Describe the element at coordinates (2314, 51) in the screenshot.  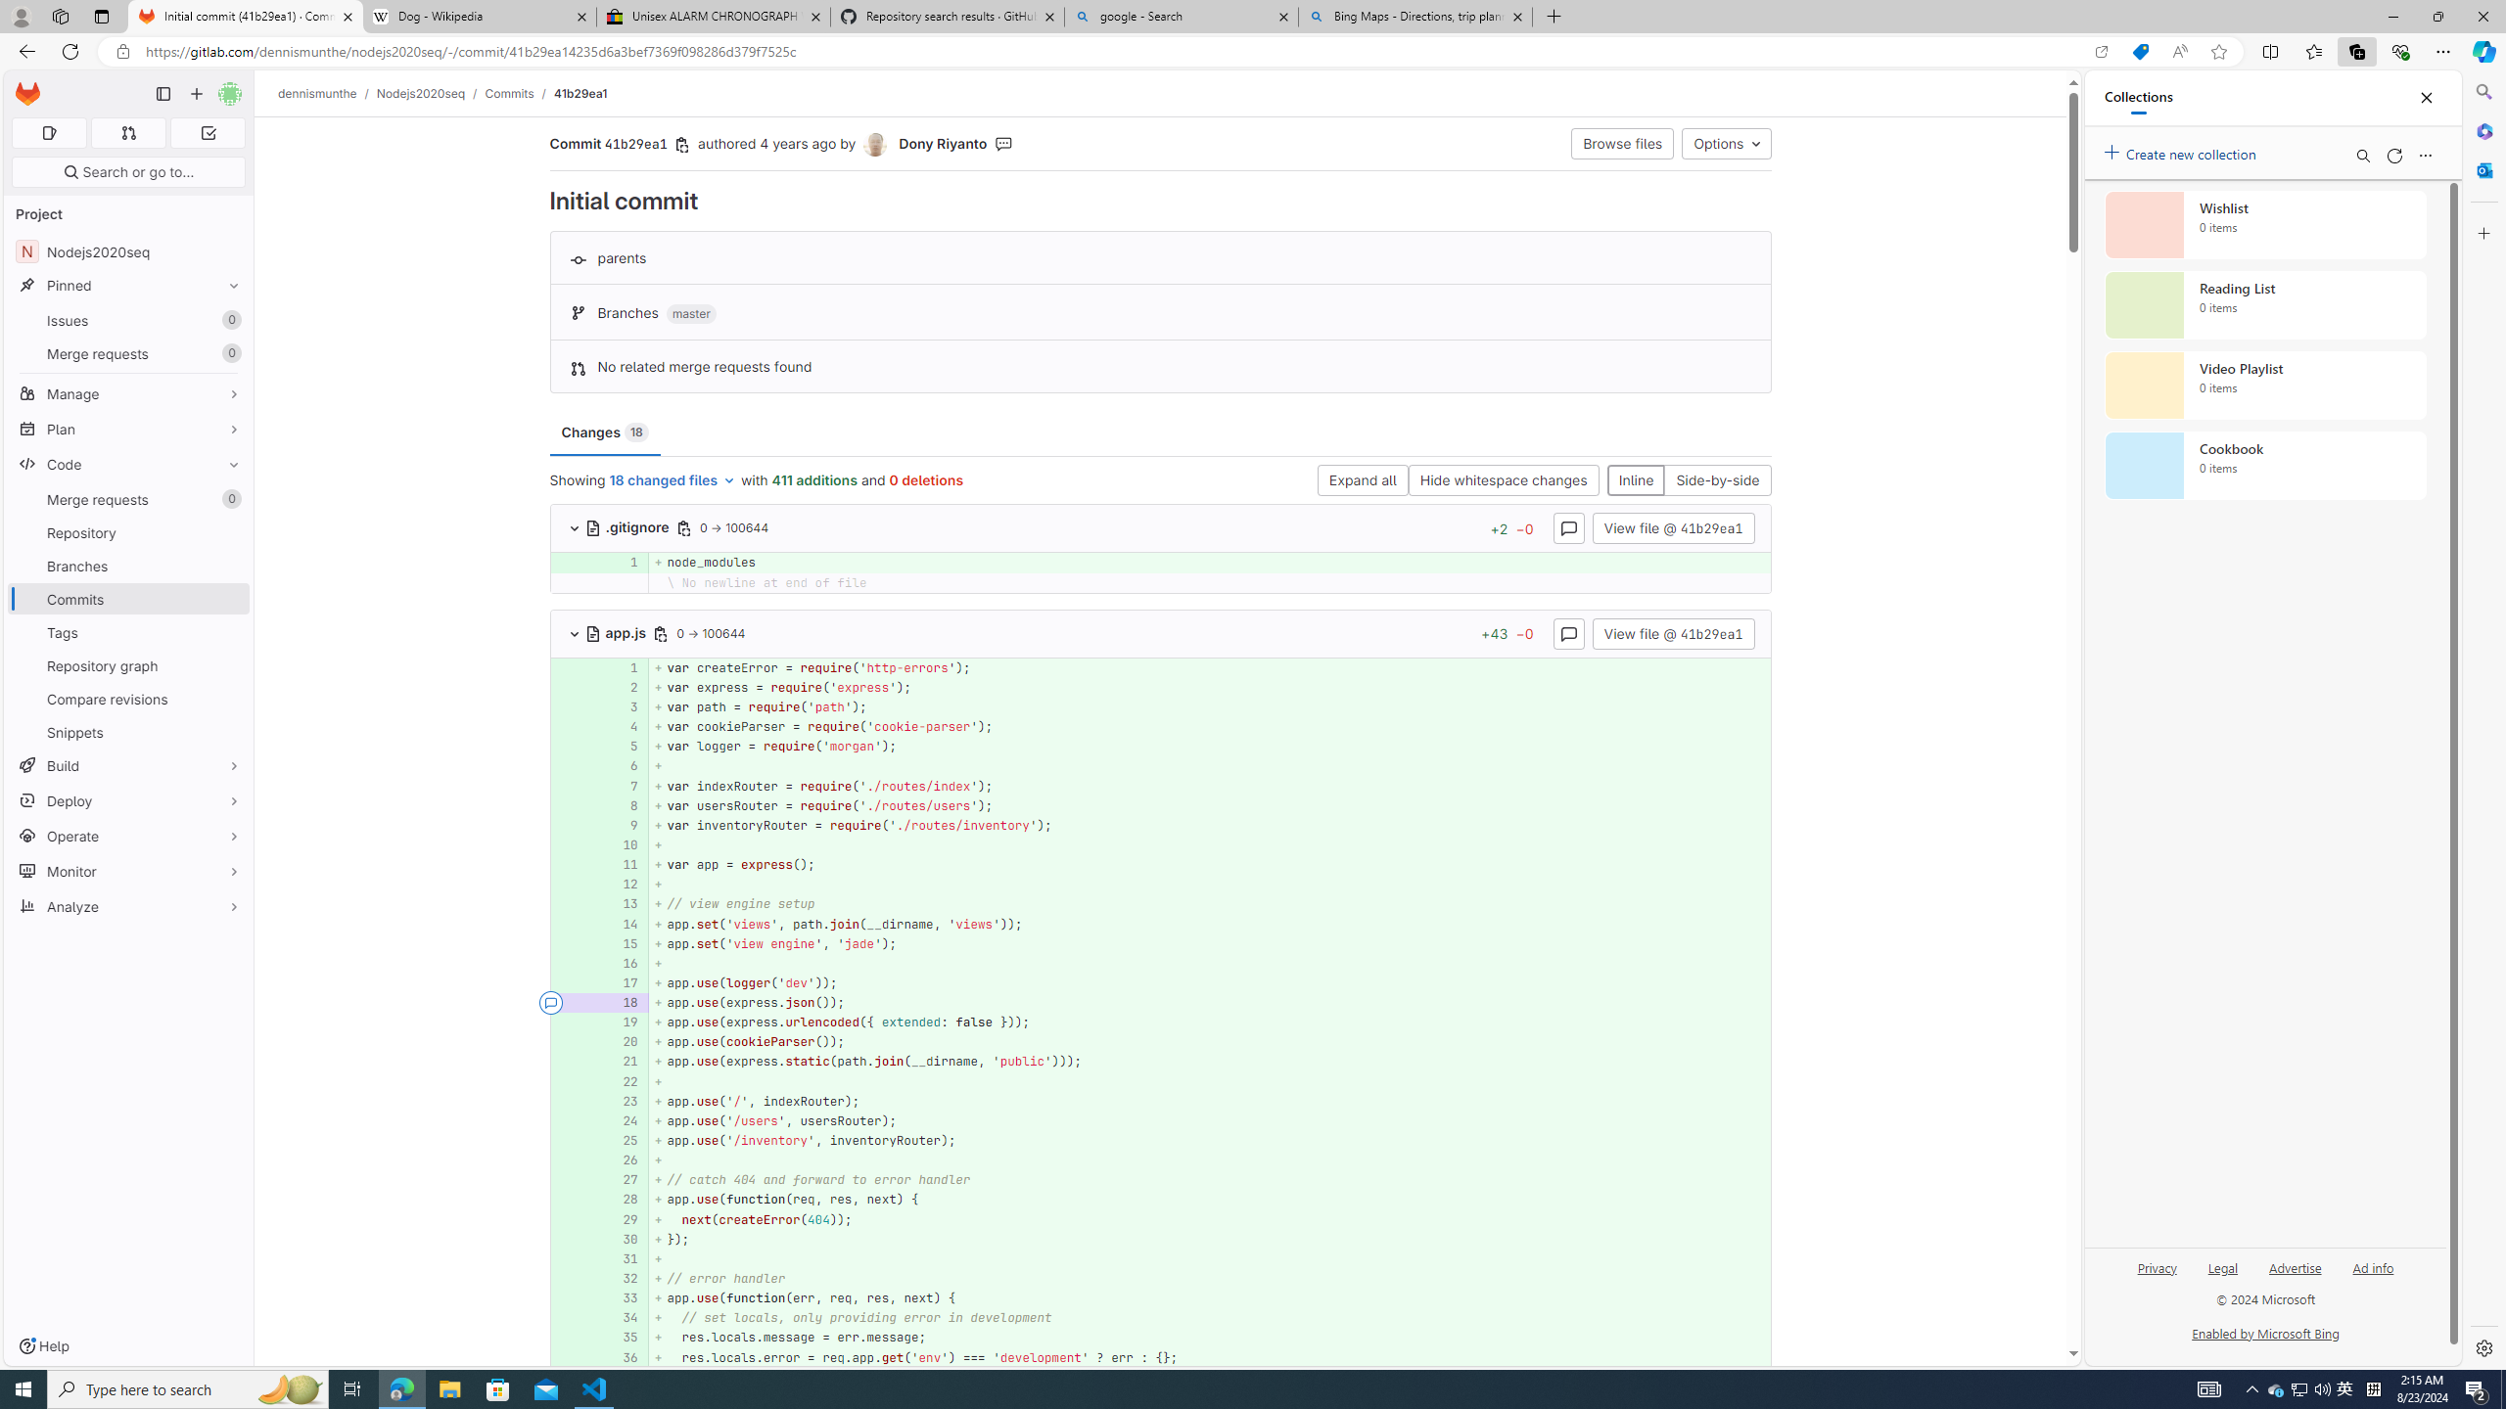
I see `Favorites` at that location.